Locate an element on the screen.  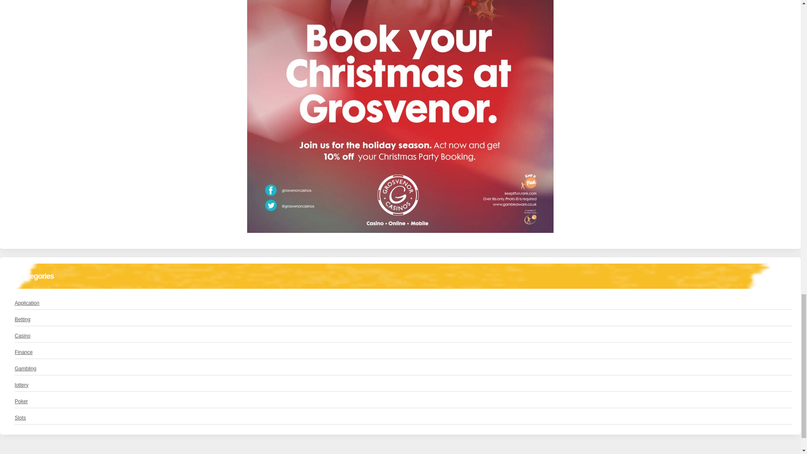
lottery is located at coordinates (21, 385).